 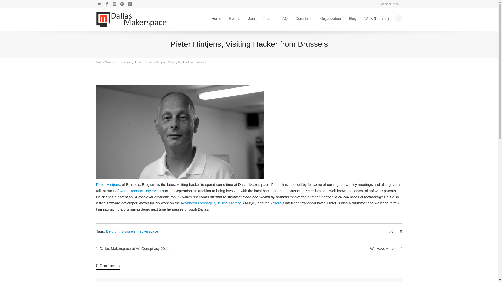 What do you see at coordinates (107, 4) in the screenshot?
I see `Facebook` at bounding box center [107, 4].